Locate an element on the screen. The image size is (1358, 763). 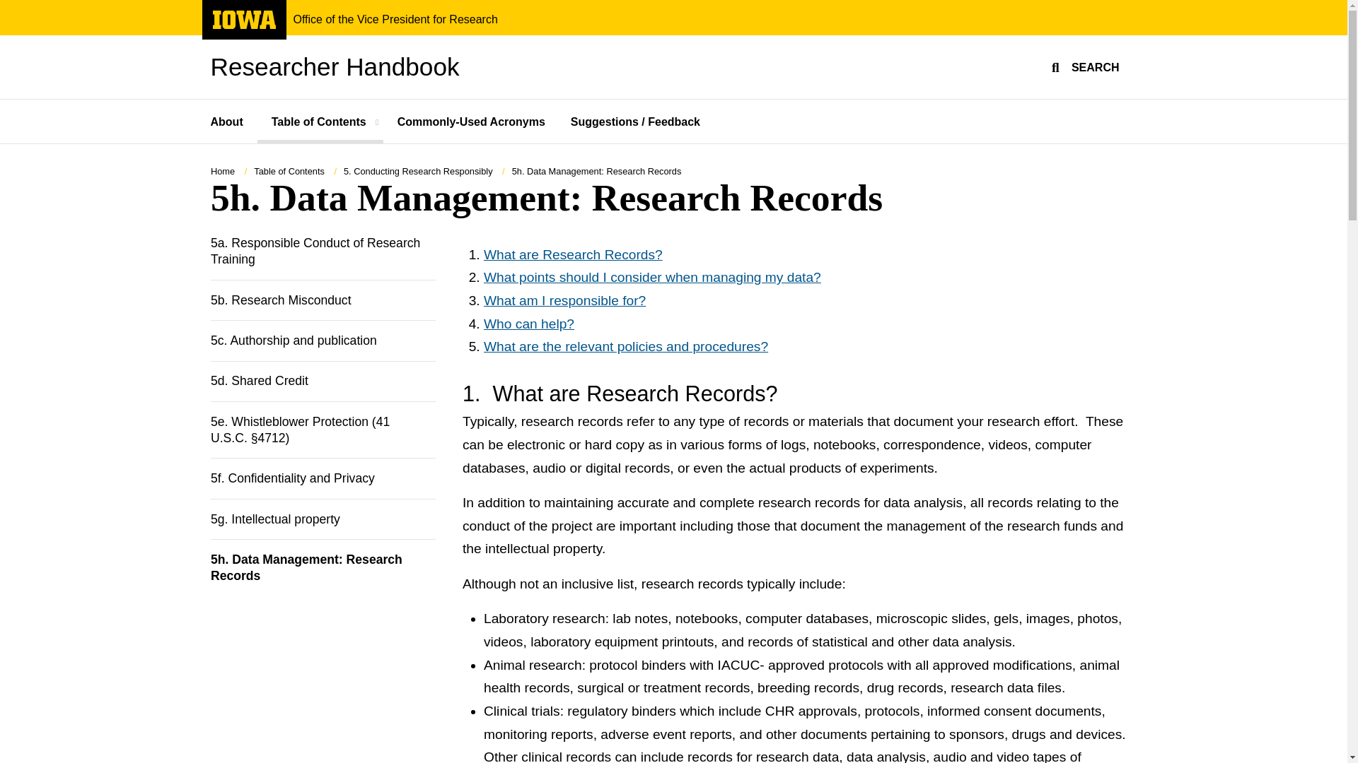
Researcher Handbook is located at coordinates (335, 66).